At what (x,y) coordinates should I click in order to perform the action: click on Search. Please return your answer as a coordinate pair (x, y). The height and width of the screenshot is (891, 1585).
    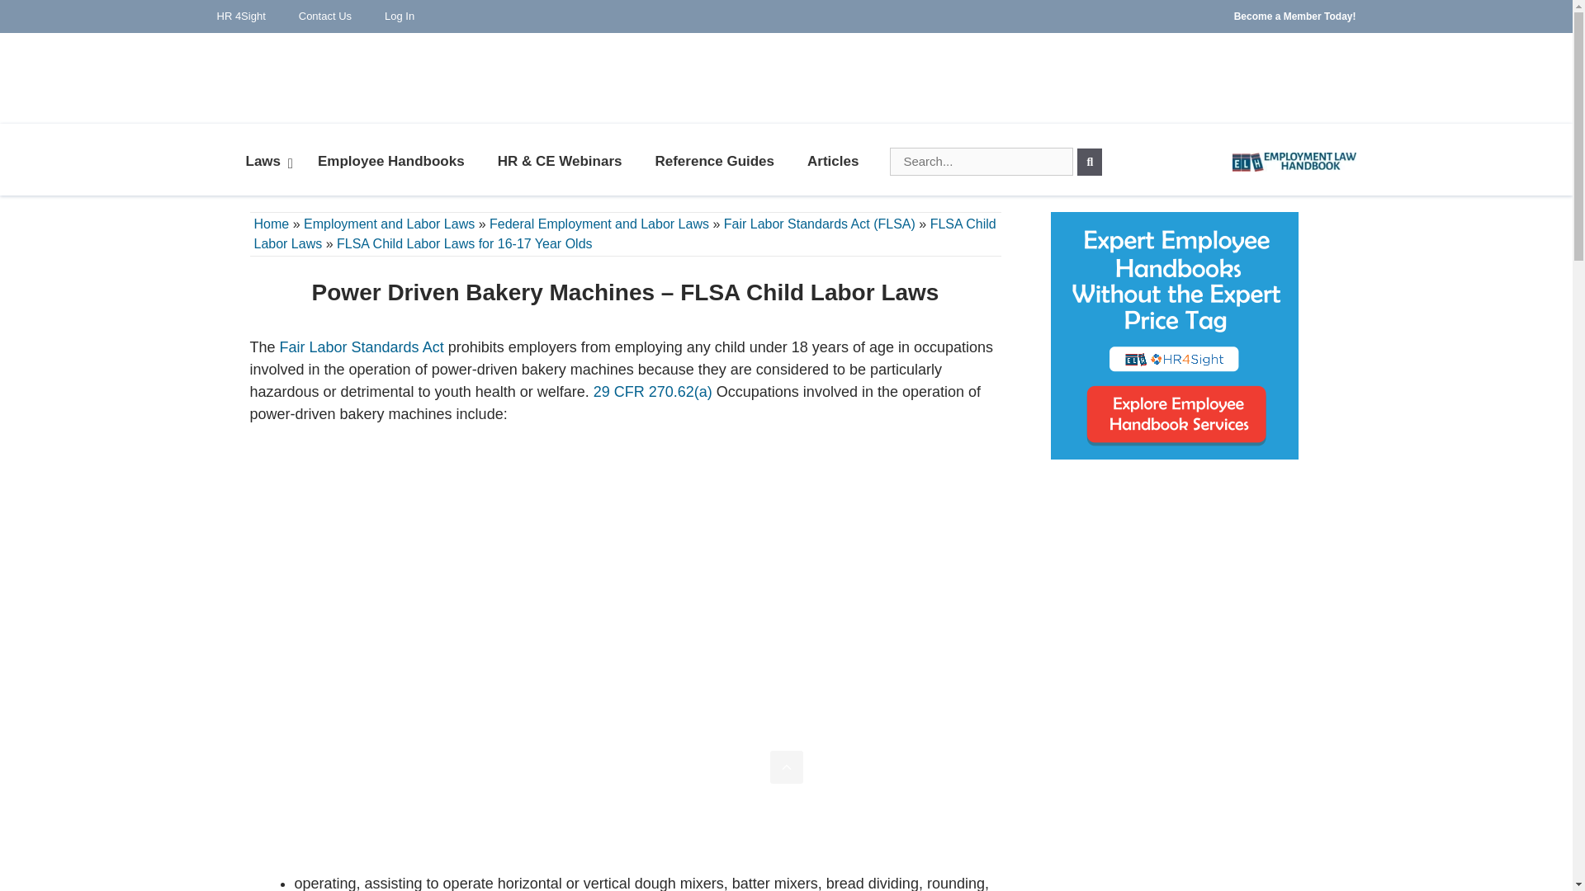
    Looking at the image, I should click on (1090, 162).